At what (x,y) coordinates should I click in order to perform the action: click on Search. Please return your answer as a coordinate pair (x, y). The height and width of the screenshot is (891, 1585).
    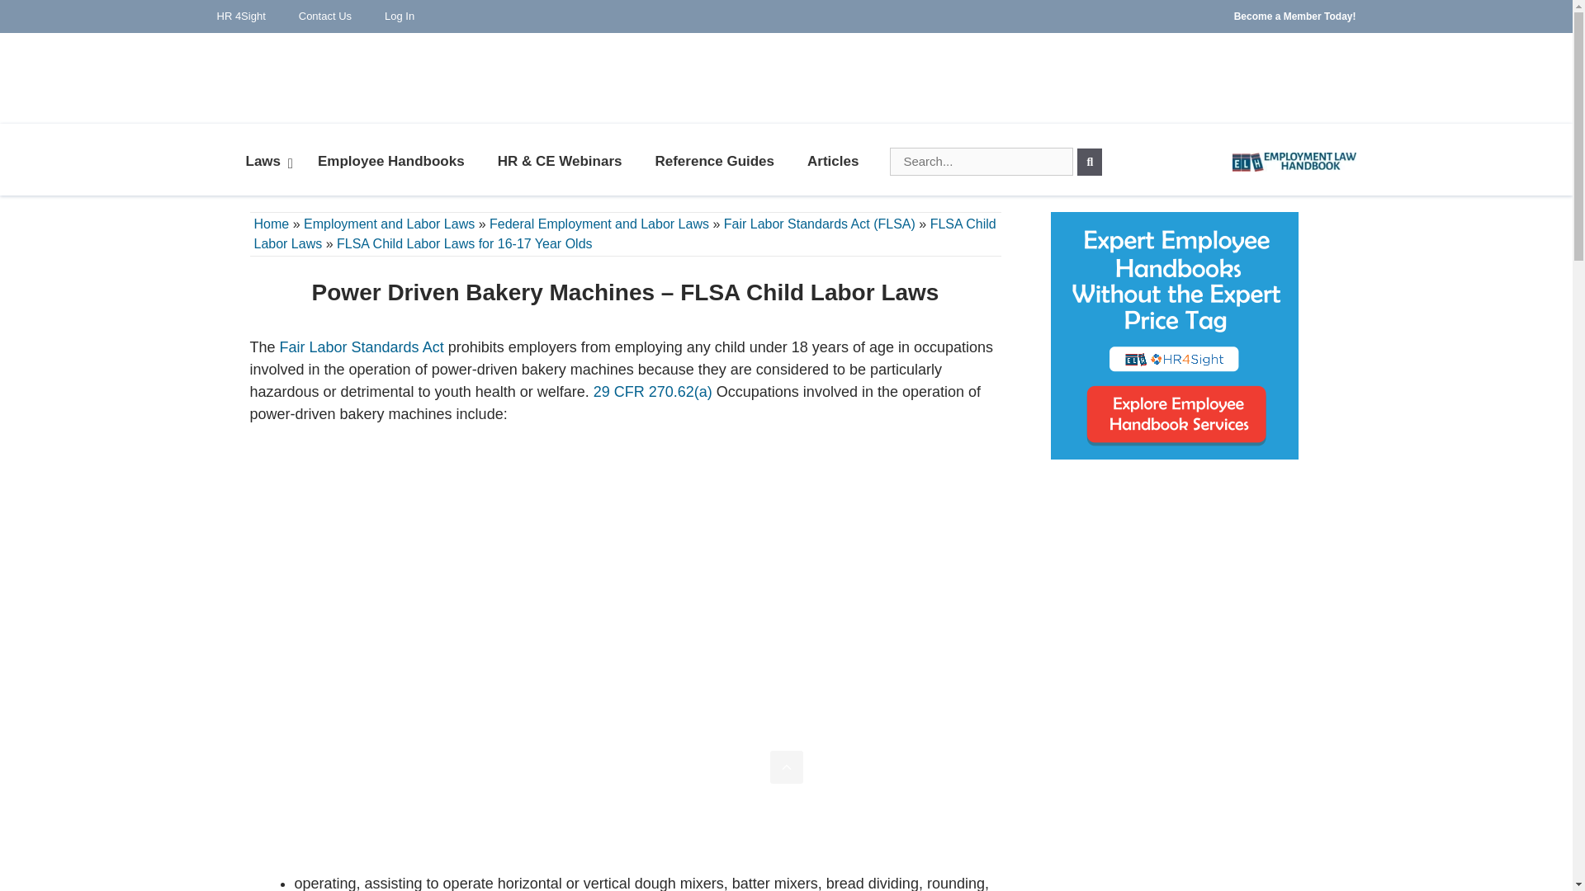
    Looking at the image, I should click on (1090, 162).